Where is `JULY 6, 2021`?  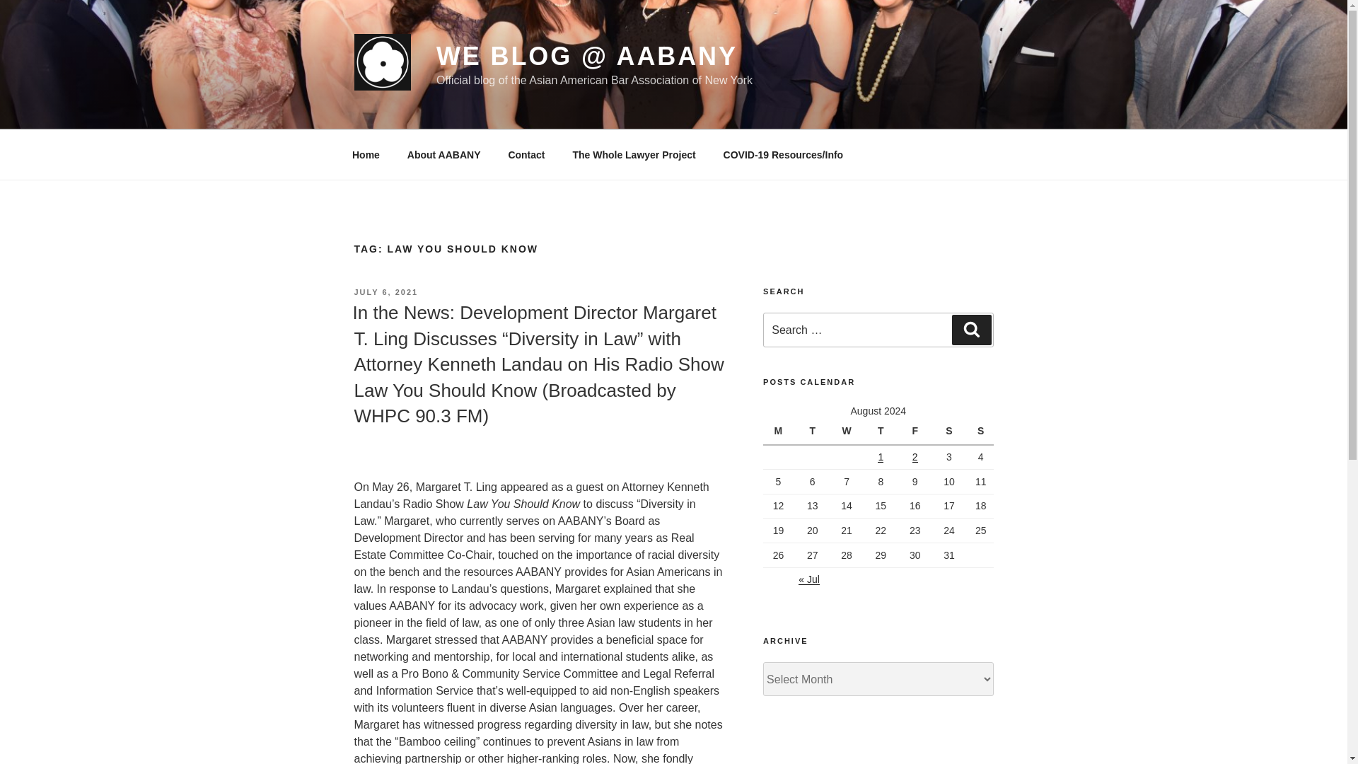 JULY 6, 2021 is located at coordinates (385, 292).